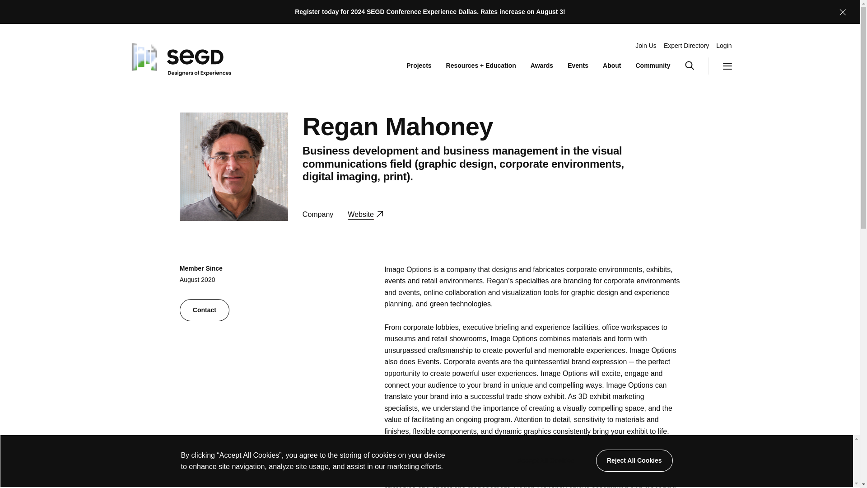  What do you see at coordinates (653, 66) in the screenshot?
I see `Community` at bounding box center [653, 66].